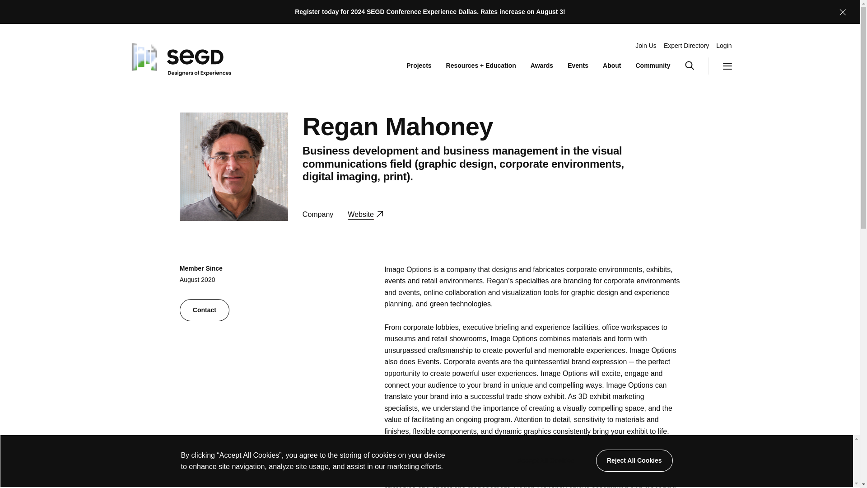  What do you see at coordinates (653, 66) in the screenshot?
I see `Community` at bounding box center [653, 66].